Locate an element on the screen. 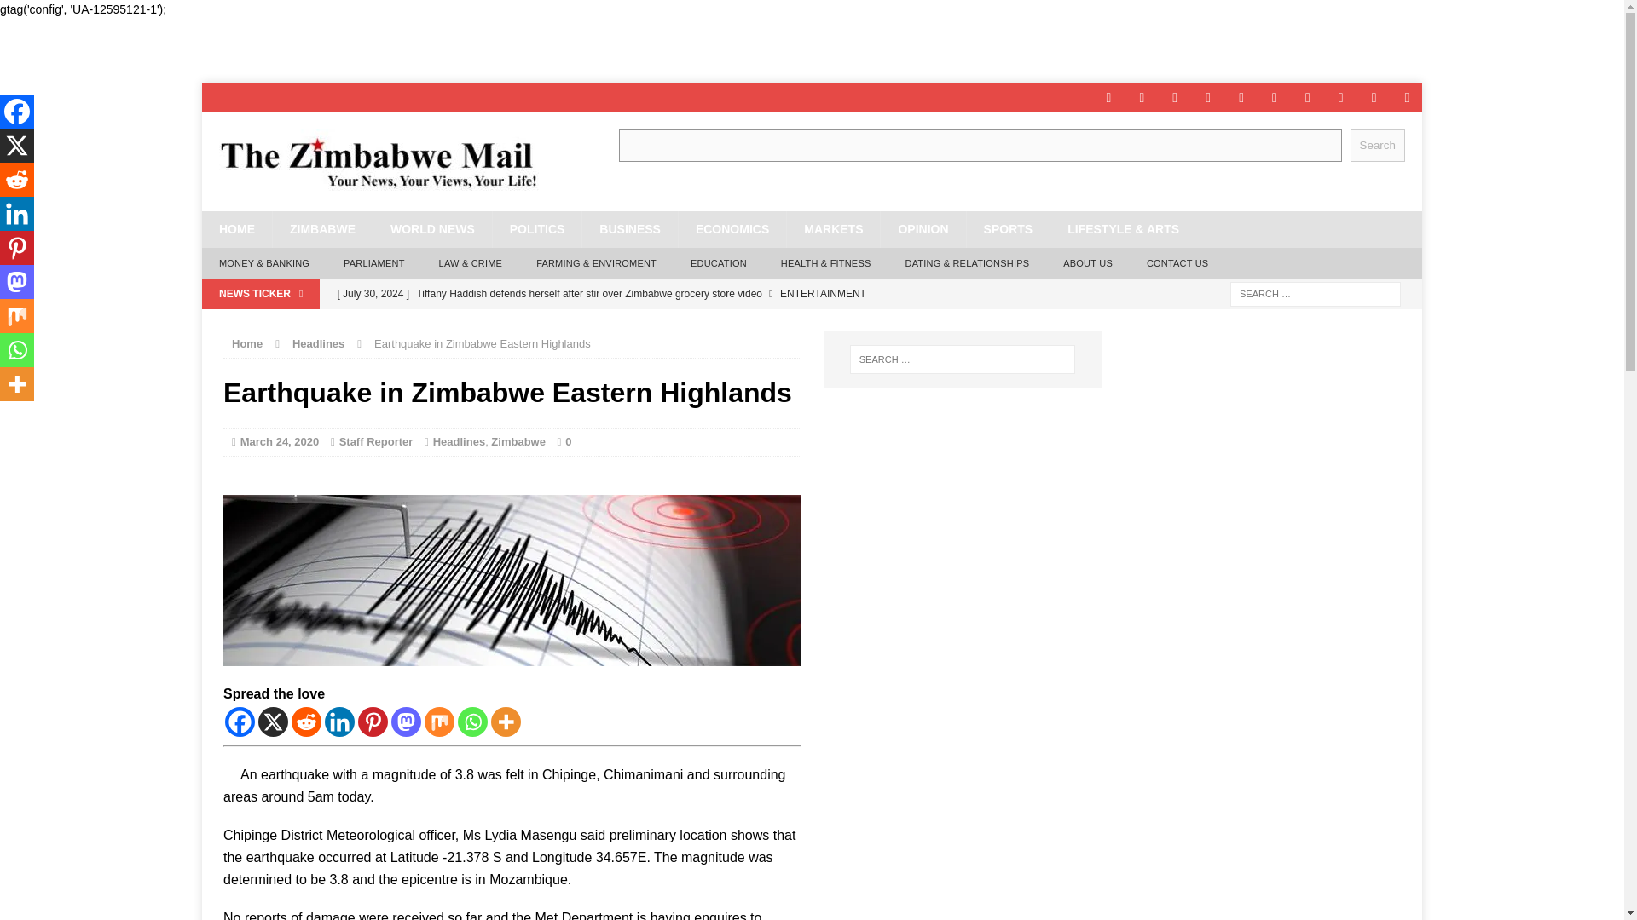 The width and height of the screenshot is (1637, 920). WORLD NEWS is located at coordinates (432, 229).